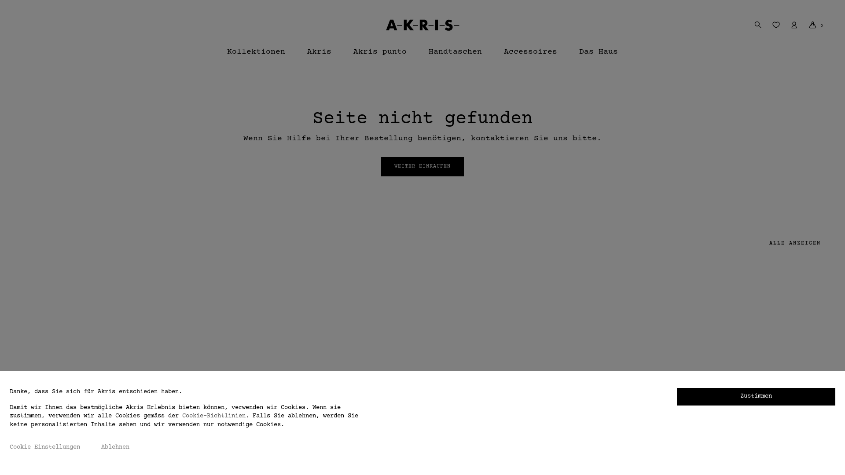  Describe the element at coordinates (115, 448) in the screenshot. I see `Ablehnen` at that location.